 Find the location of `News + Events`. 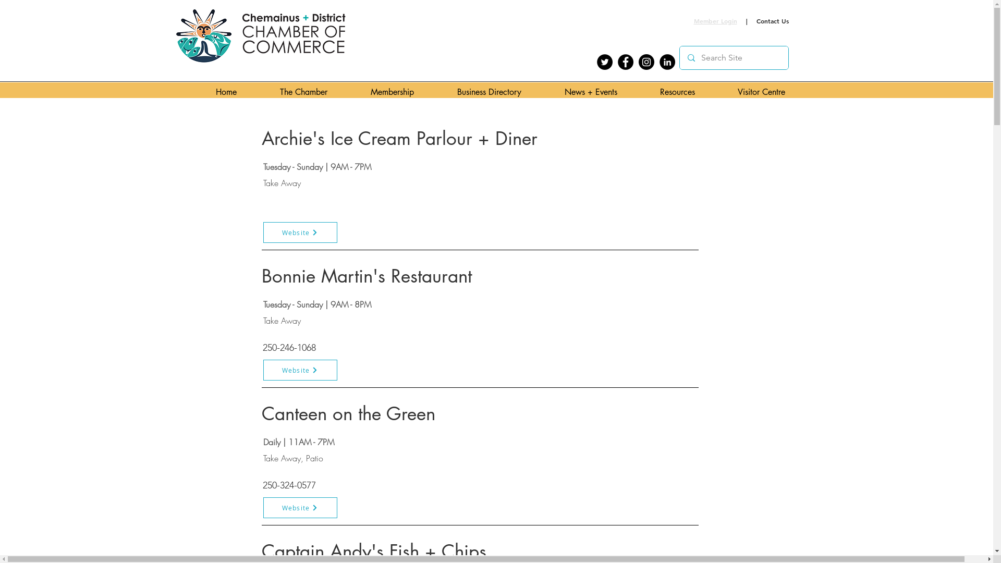

News + Events is located at coordinates (602, 92).